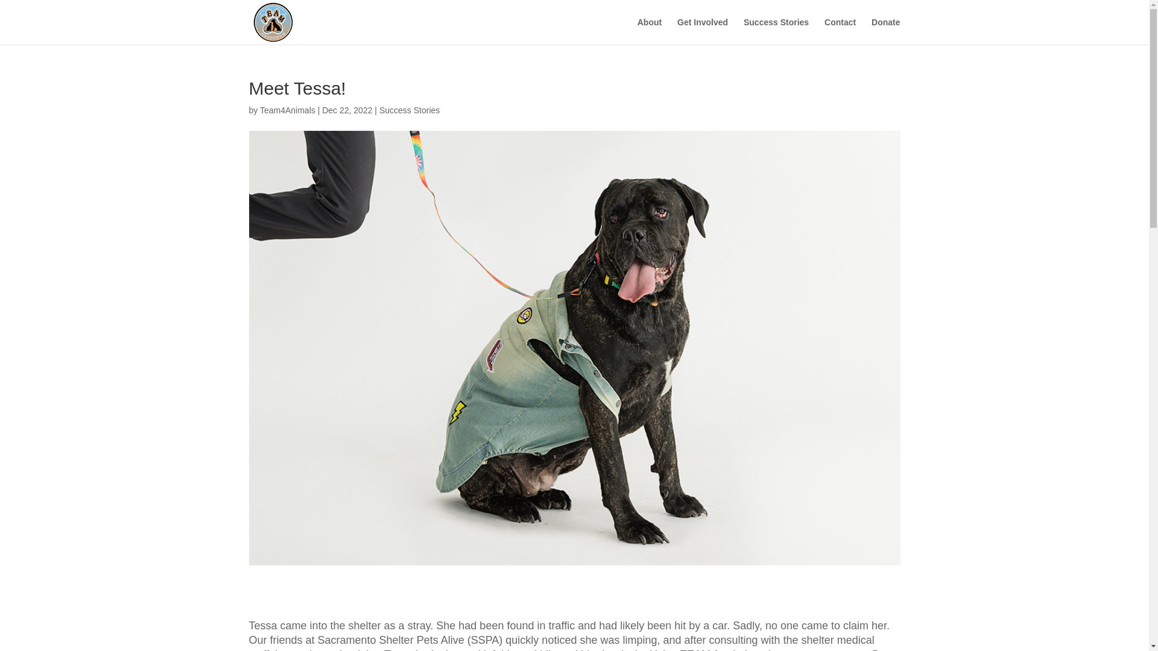  What do you see at coordinates (649, 31) in the screenshot?
I see `About` at bounding box center [649, 31].